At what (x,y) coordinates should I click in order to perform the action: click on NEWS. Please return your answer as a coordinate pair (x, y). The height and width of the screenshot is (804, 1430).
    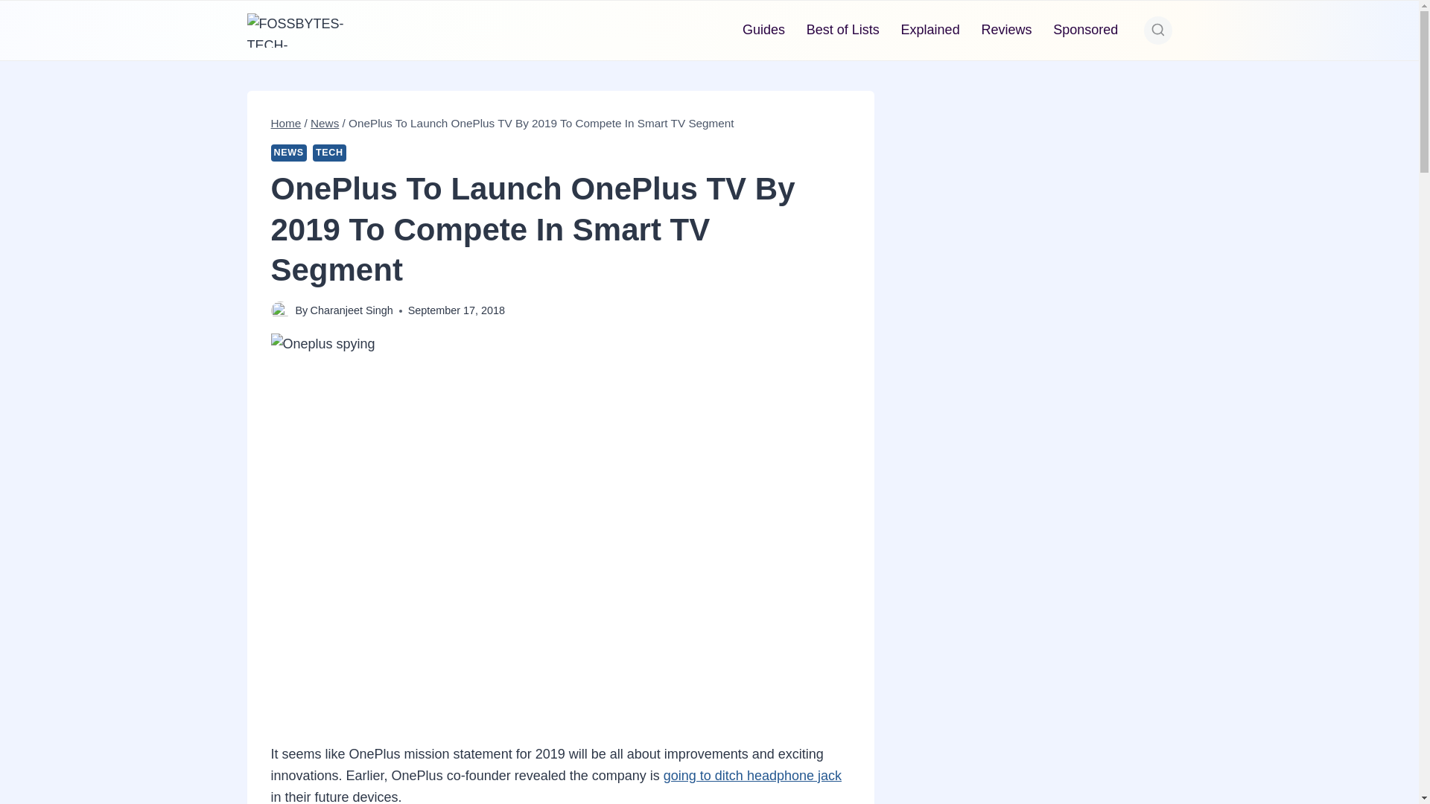
    Looking at the image, I should click on (289, 153).